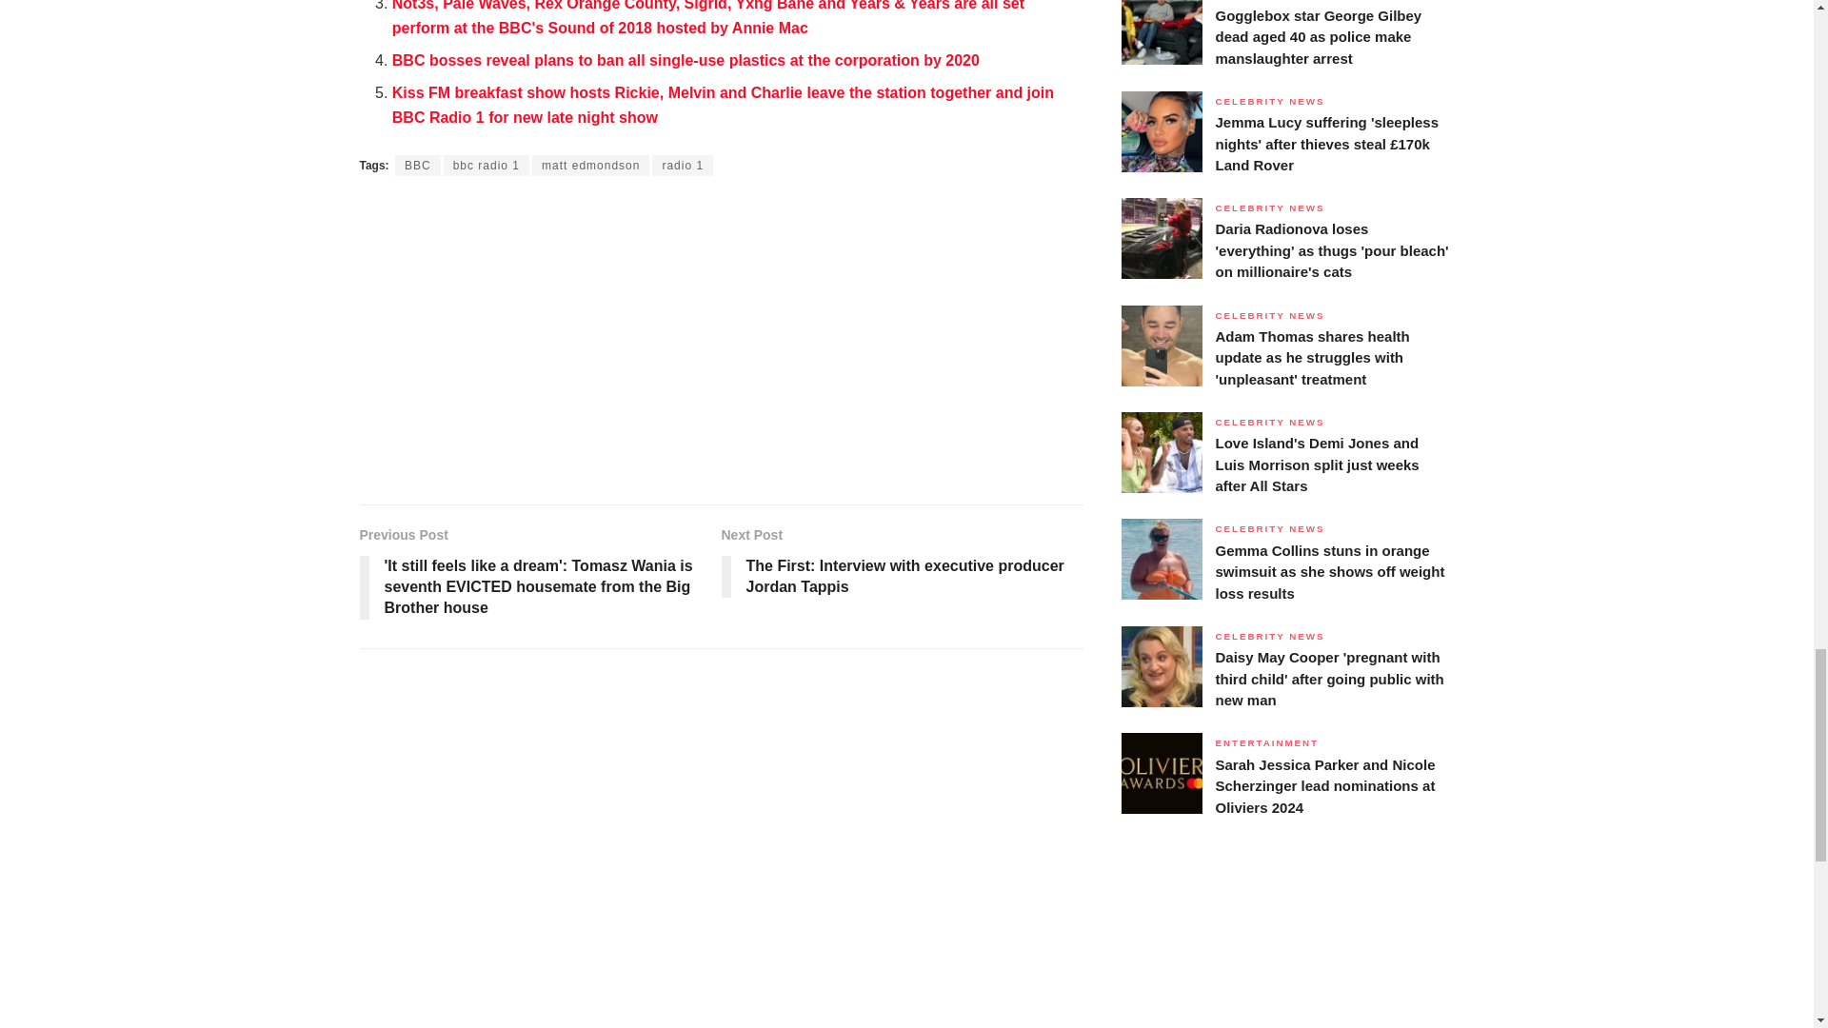 The image size is (1828, 1028). Describe the element at coordinates (722, 343) in the screenshot. I see `Advertisement` at that location.